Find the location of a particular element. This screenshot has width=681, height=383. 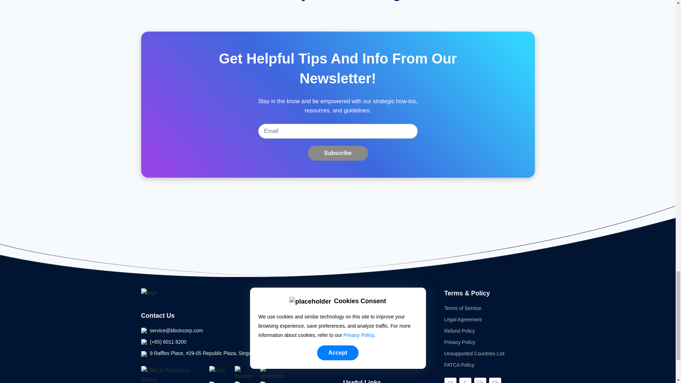

Immigration Service is located at coordinates (365, 354).